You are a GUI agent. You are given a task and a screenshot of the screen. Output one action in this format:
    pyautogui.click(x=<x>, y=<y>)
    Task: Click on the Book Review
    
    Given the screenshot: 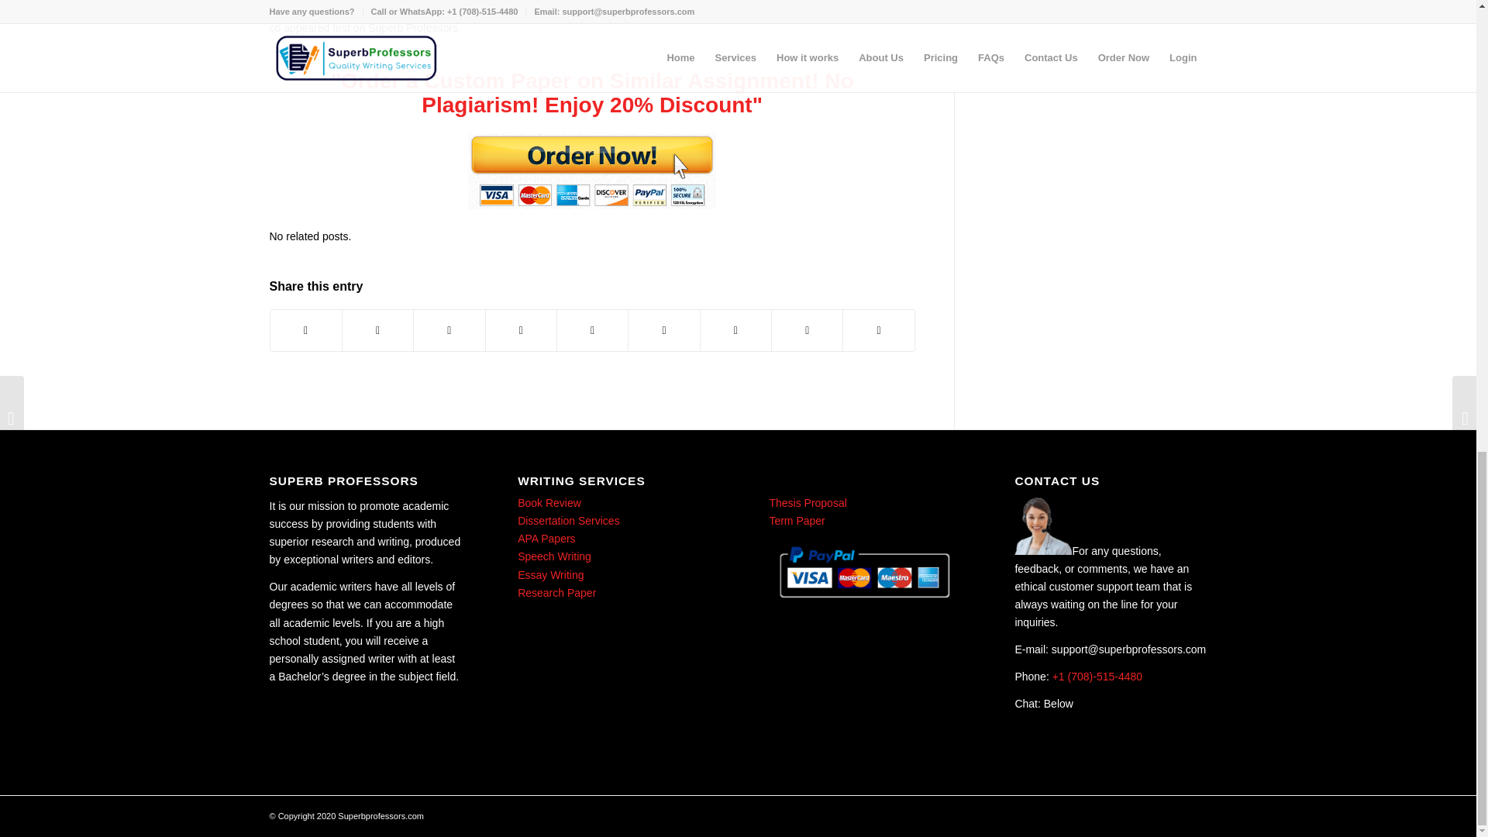 What is the action you would take?
    pyautogui.click(x=549, y=502)
    